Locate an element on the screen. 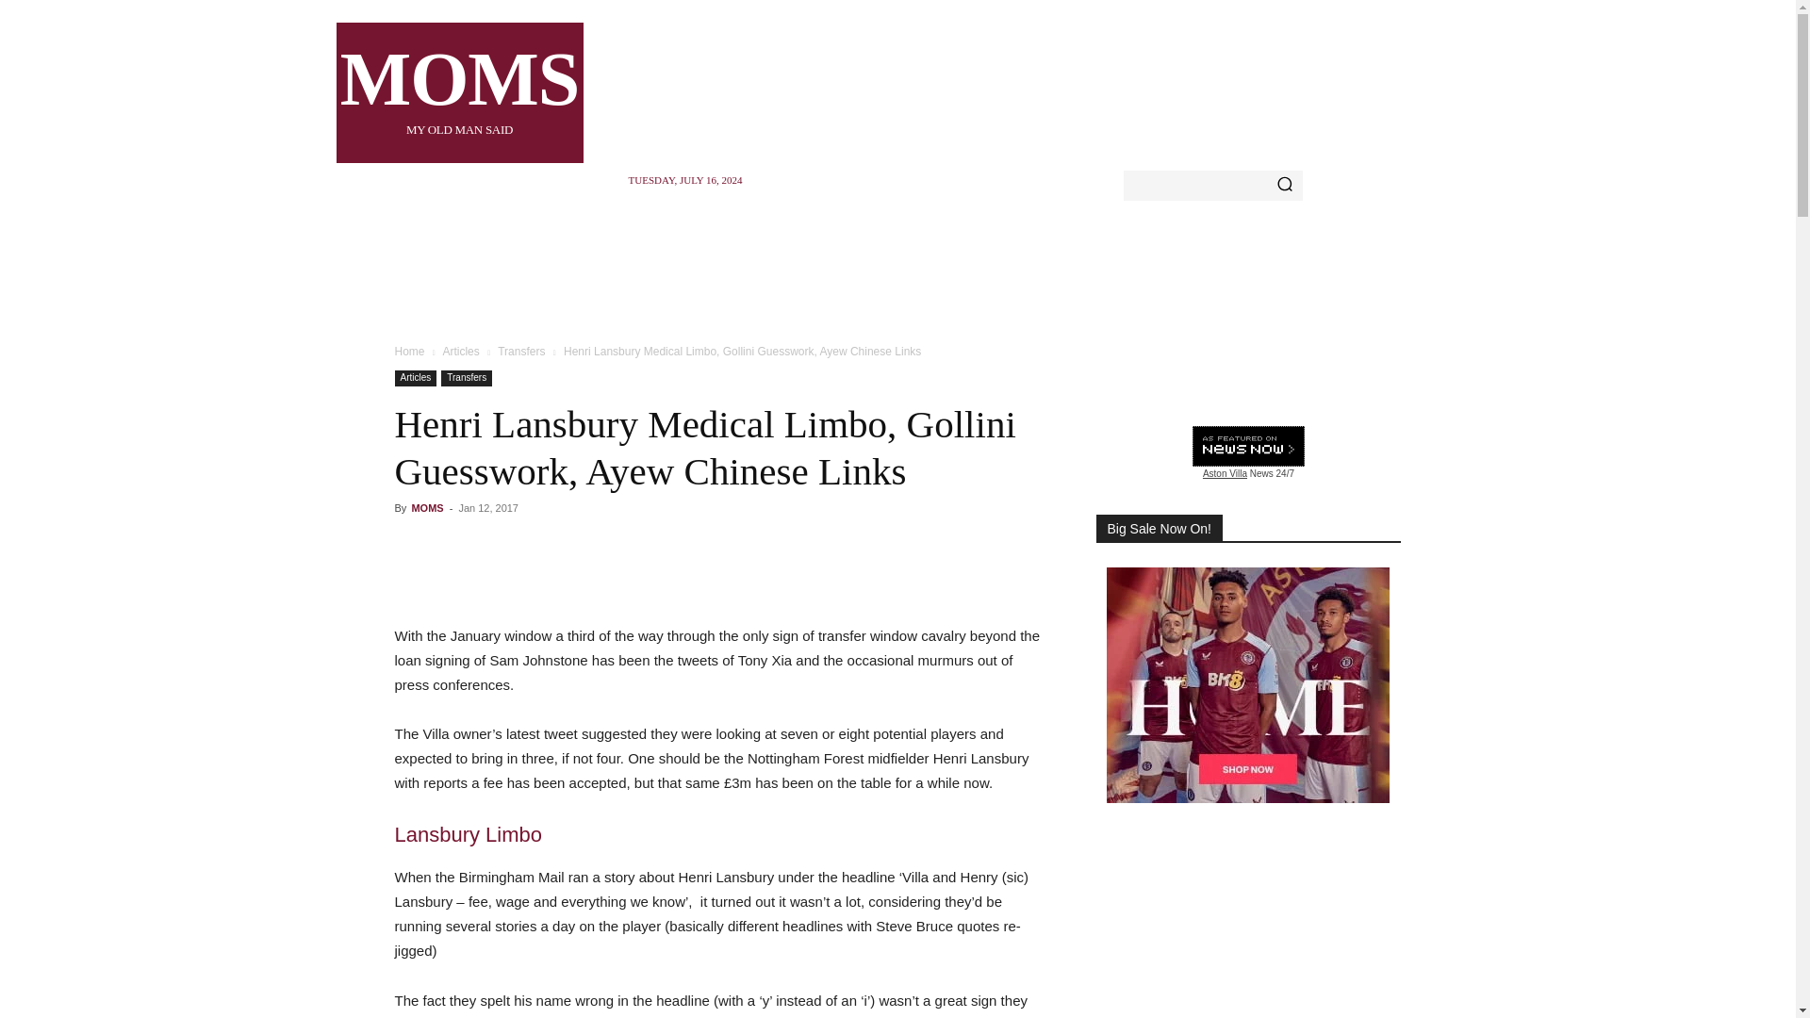  View all posts in Transfers is located at coordinates (520, 352).